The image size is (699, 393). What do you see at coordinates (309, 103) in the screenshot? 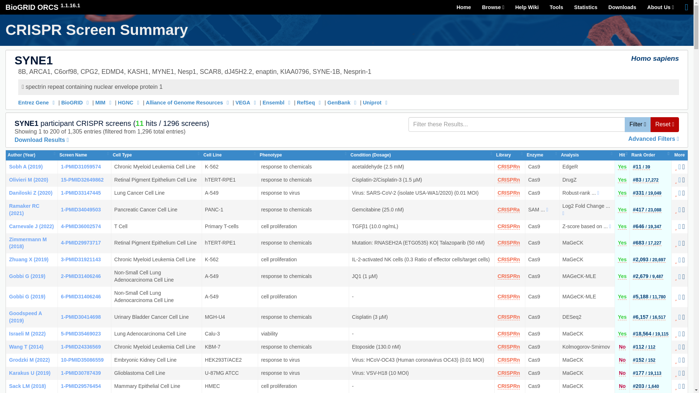
I see `RefSeq` at bounding box center [309, 103].